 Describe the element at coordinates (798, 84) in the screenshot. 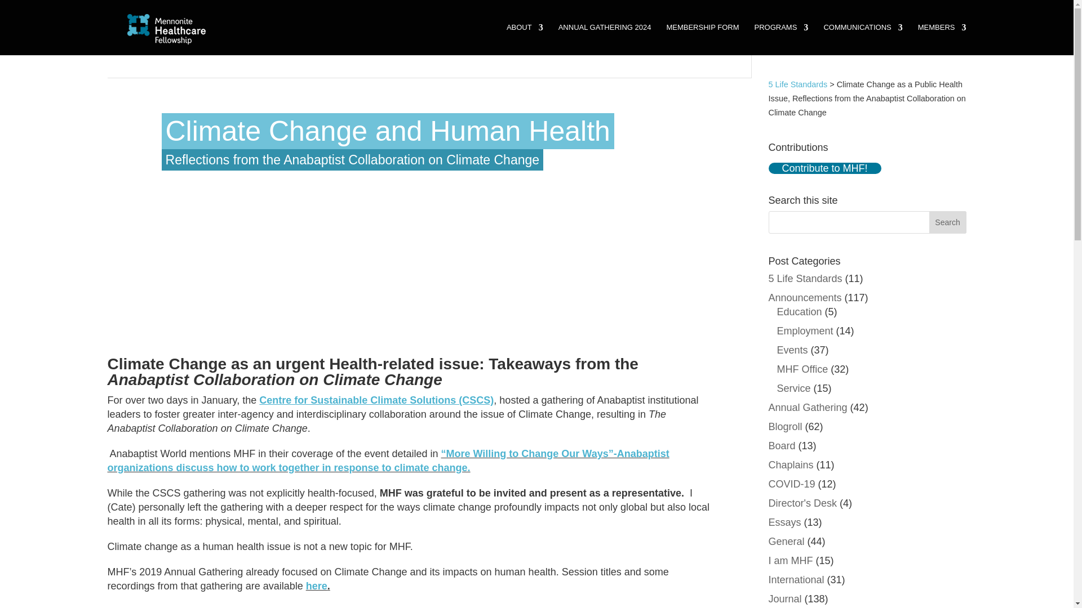

I see `Go to the 5 Life Standards category archives.` at that location.